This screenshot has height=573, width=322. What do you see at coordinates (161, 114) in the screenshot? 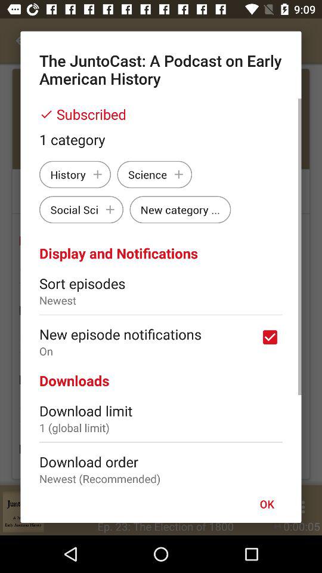
I see `swipe to subscribed icon` at bounding box center [161, 114].